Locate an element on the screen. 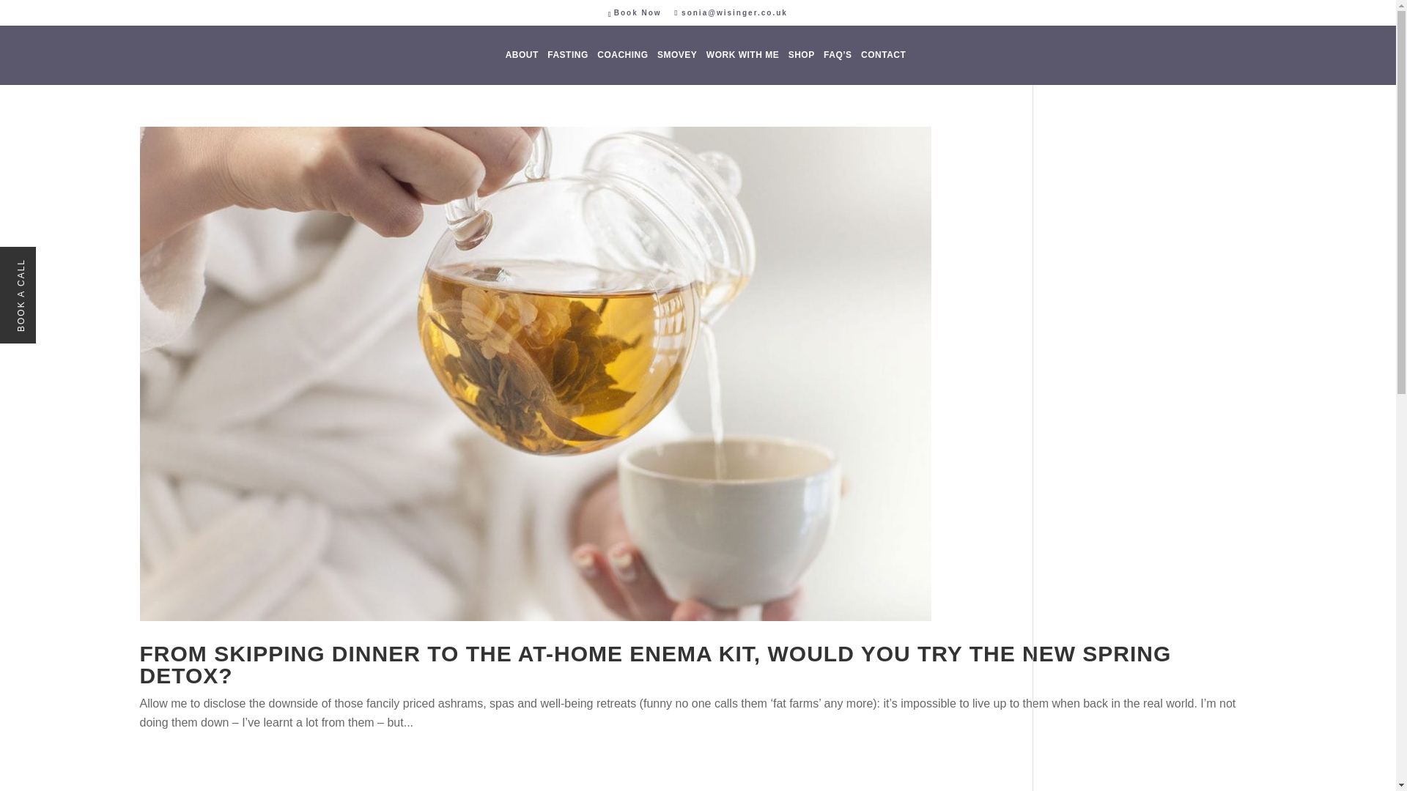 This screenshot has height=791, width=1407. SMOVEY is located at coordinates (676, 67).